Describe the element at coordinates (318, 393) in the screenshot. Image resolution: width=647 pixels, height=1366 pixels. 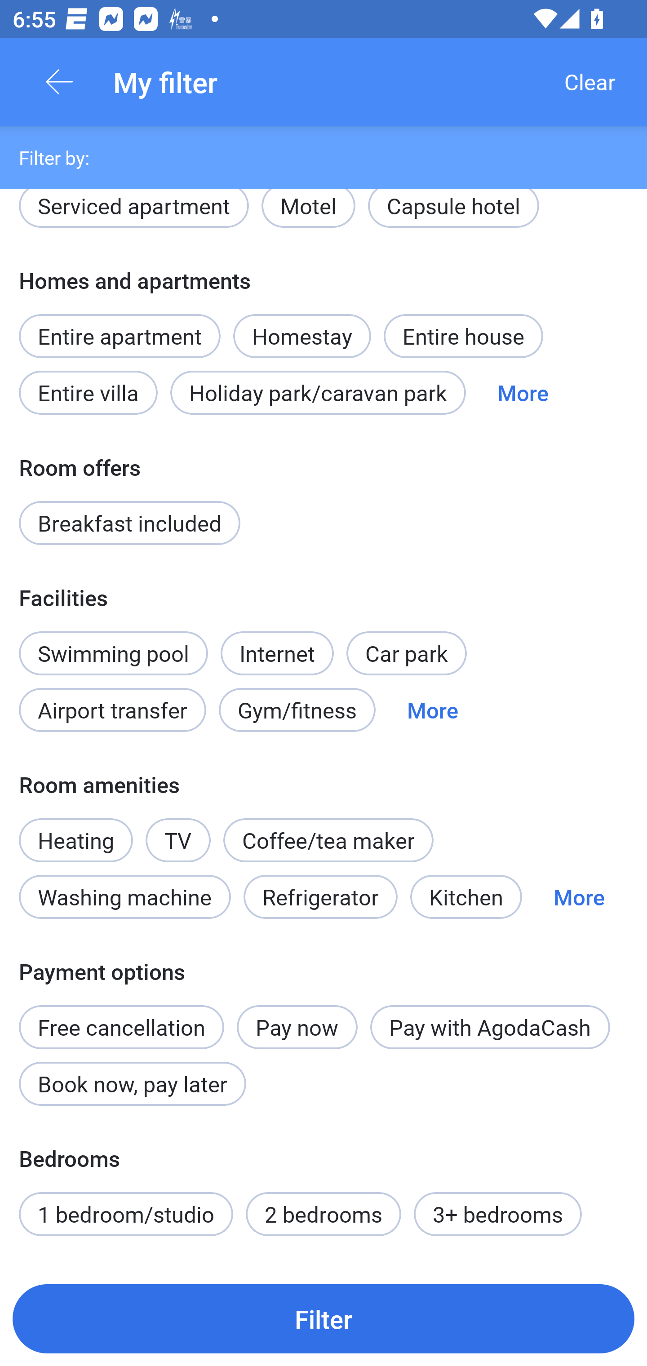
I see `Holiday park/caravan park` at that location.